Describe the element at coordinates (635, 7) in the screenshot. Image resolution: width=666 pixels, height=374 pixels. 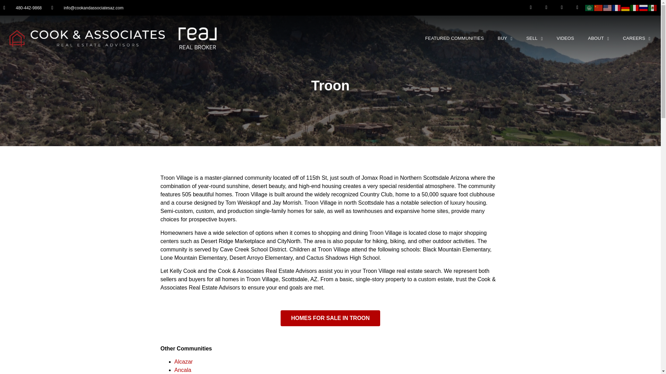
I see `Italian` at that location.